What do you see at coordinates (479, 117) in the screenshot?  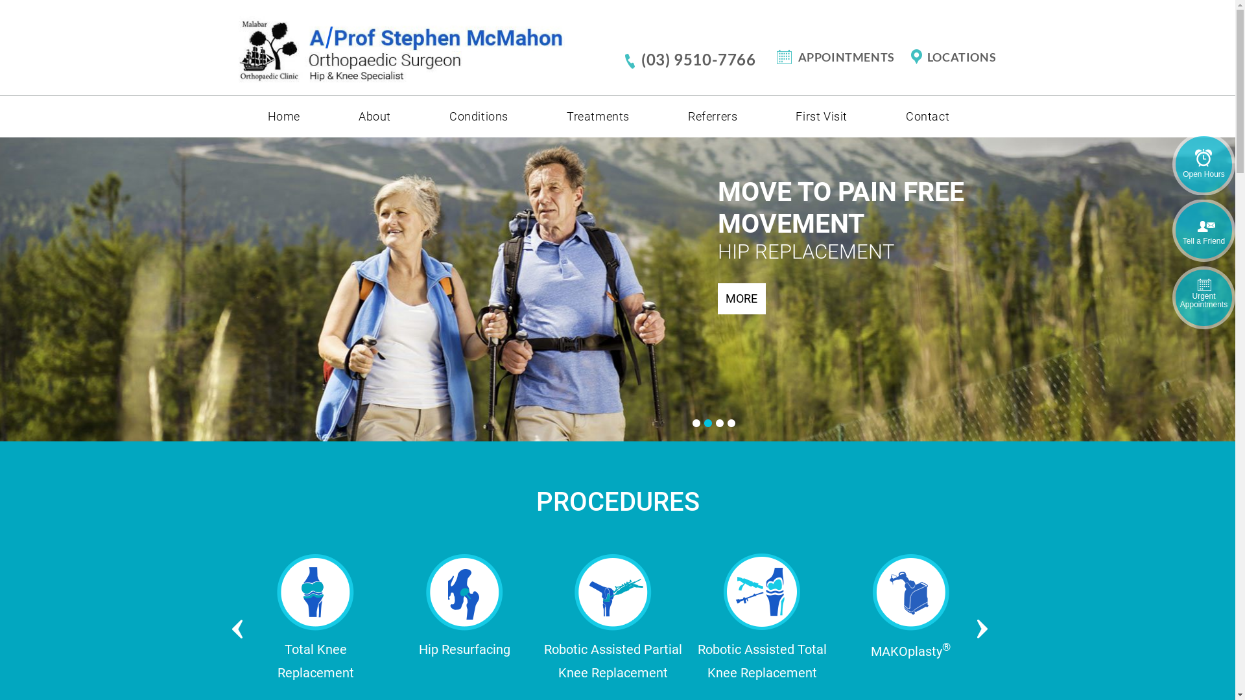 I see `Conditions` at bounding box center [479, 117].